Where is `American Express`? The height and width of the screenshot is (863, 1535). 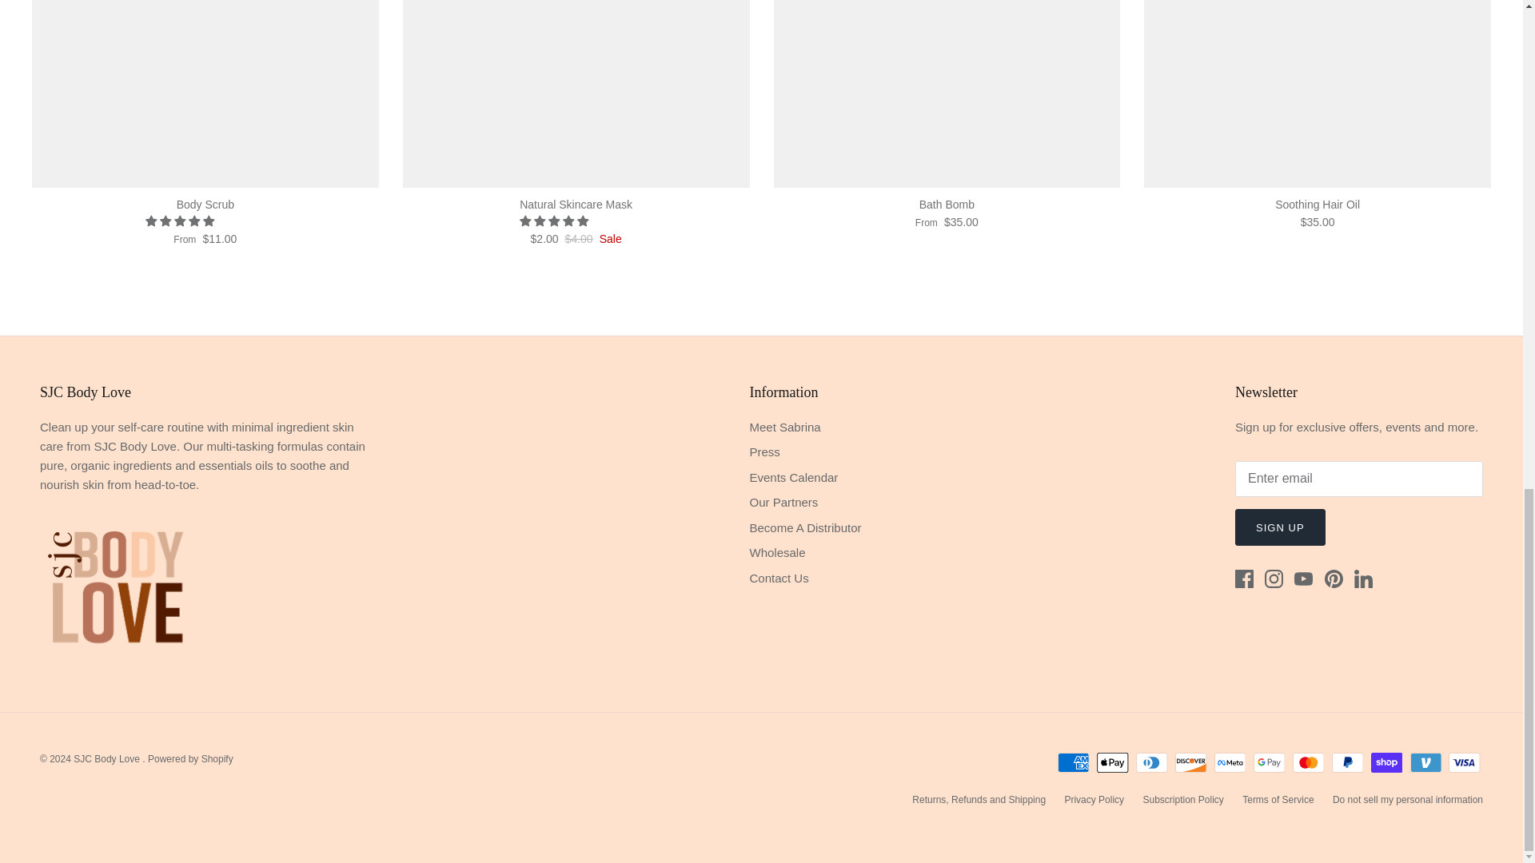
American Express is located at coordinates (1073, 762).